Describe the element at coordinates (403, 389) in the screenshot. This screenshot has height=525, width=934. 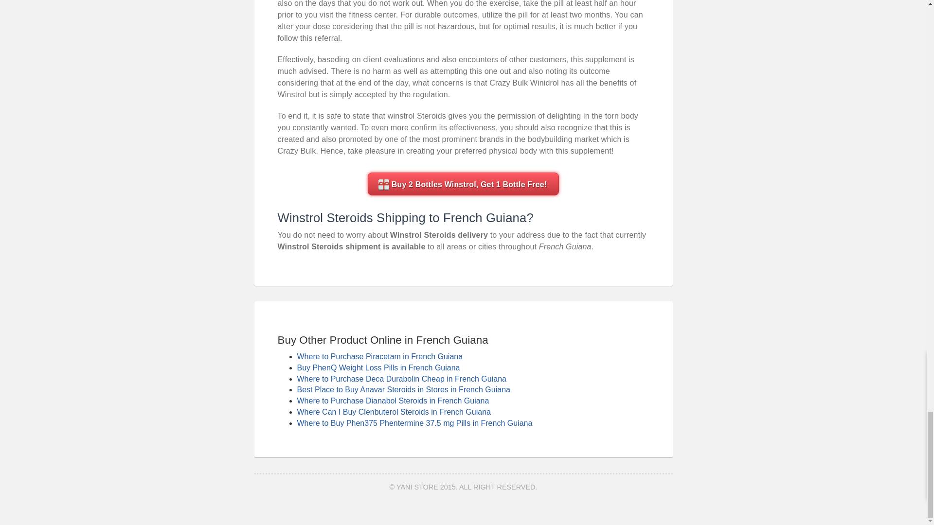
I see `Best Place to Buy Anavar Steroids in Stores in French Guiana` at that location.